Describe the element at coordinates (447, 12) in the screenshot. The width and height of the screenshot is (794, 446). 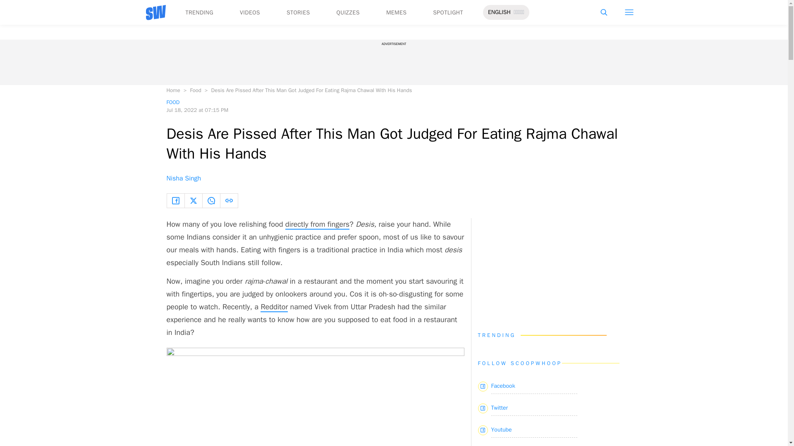
I see `SPOTLIGHT` at that location.